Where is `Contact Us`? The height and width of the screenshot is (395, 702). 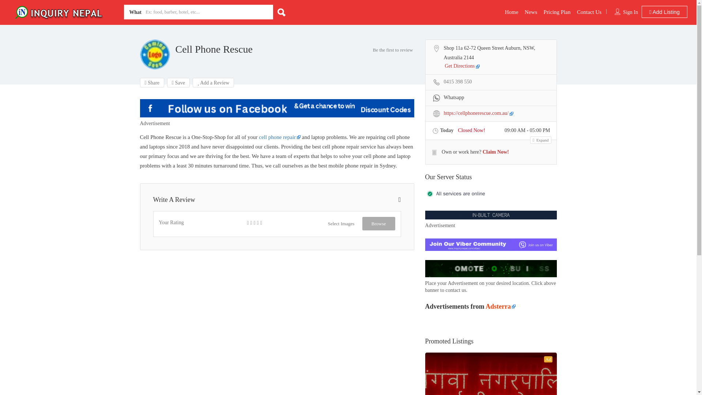 Contact Us is located at coordinates (589, 12).